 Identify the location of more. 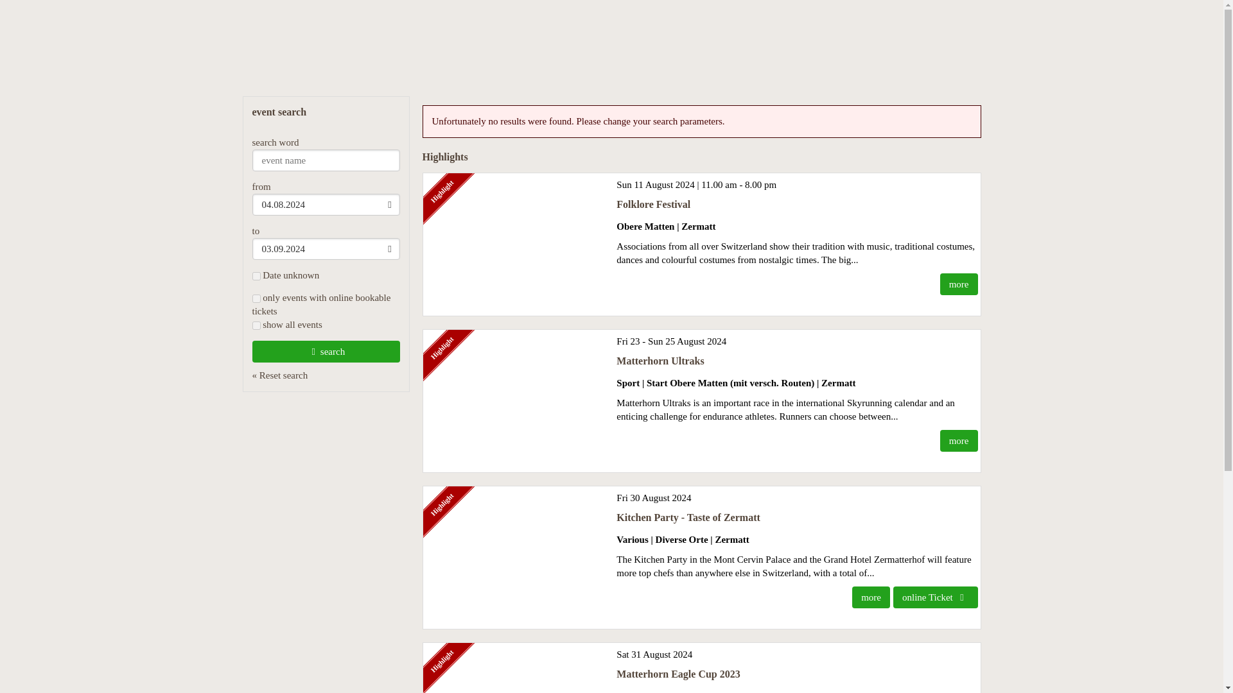
(958, 440).